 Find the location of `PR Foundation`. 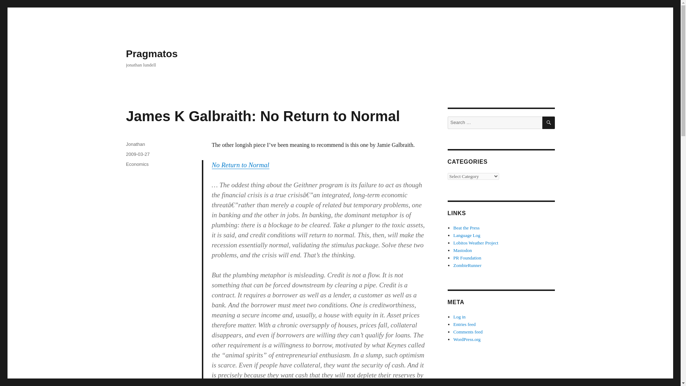

PR Foundation is located at coordinates (467, 258).